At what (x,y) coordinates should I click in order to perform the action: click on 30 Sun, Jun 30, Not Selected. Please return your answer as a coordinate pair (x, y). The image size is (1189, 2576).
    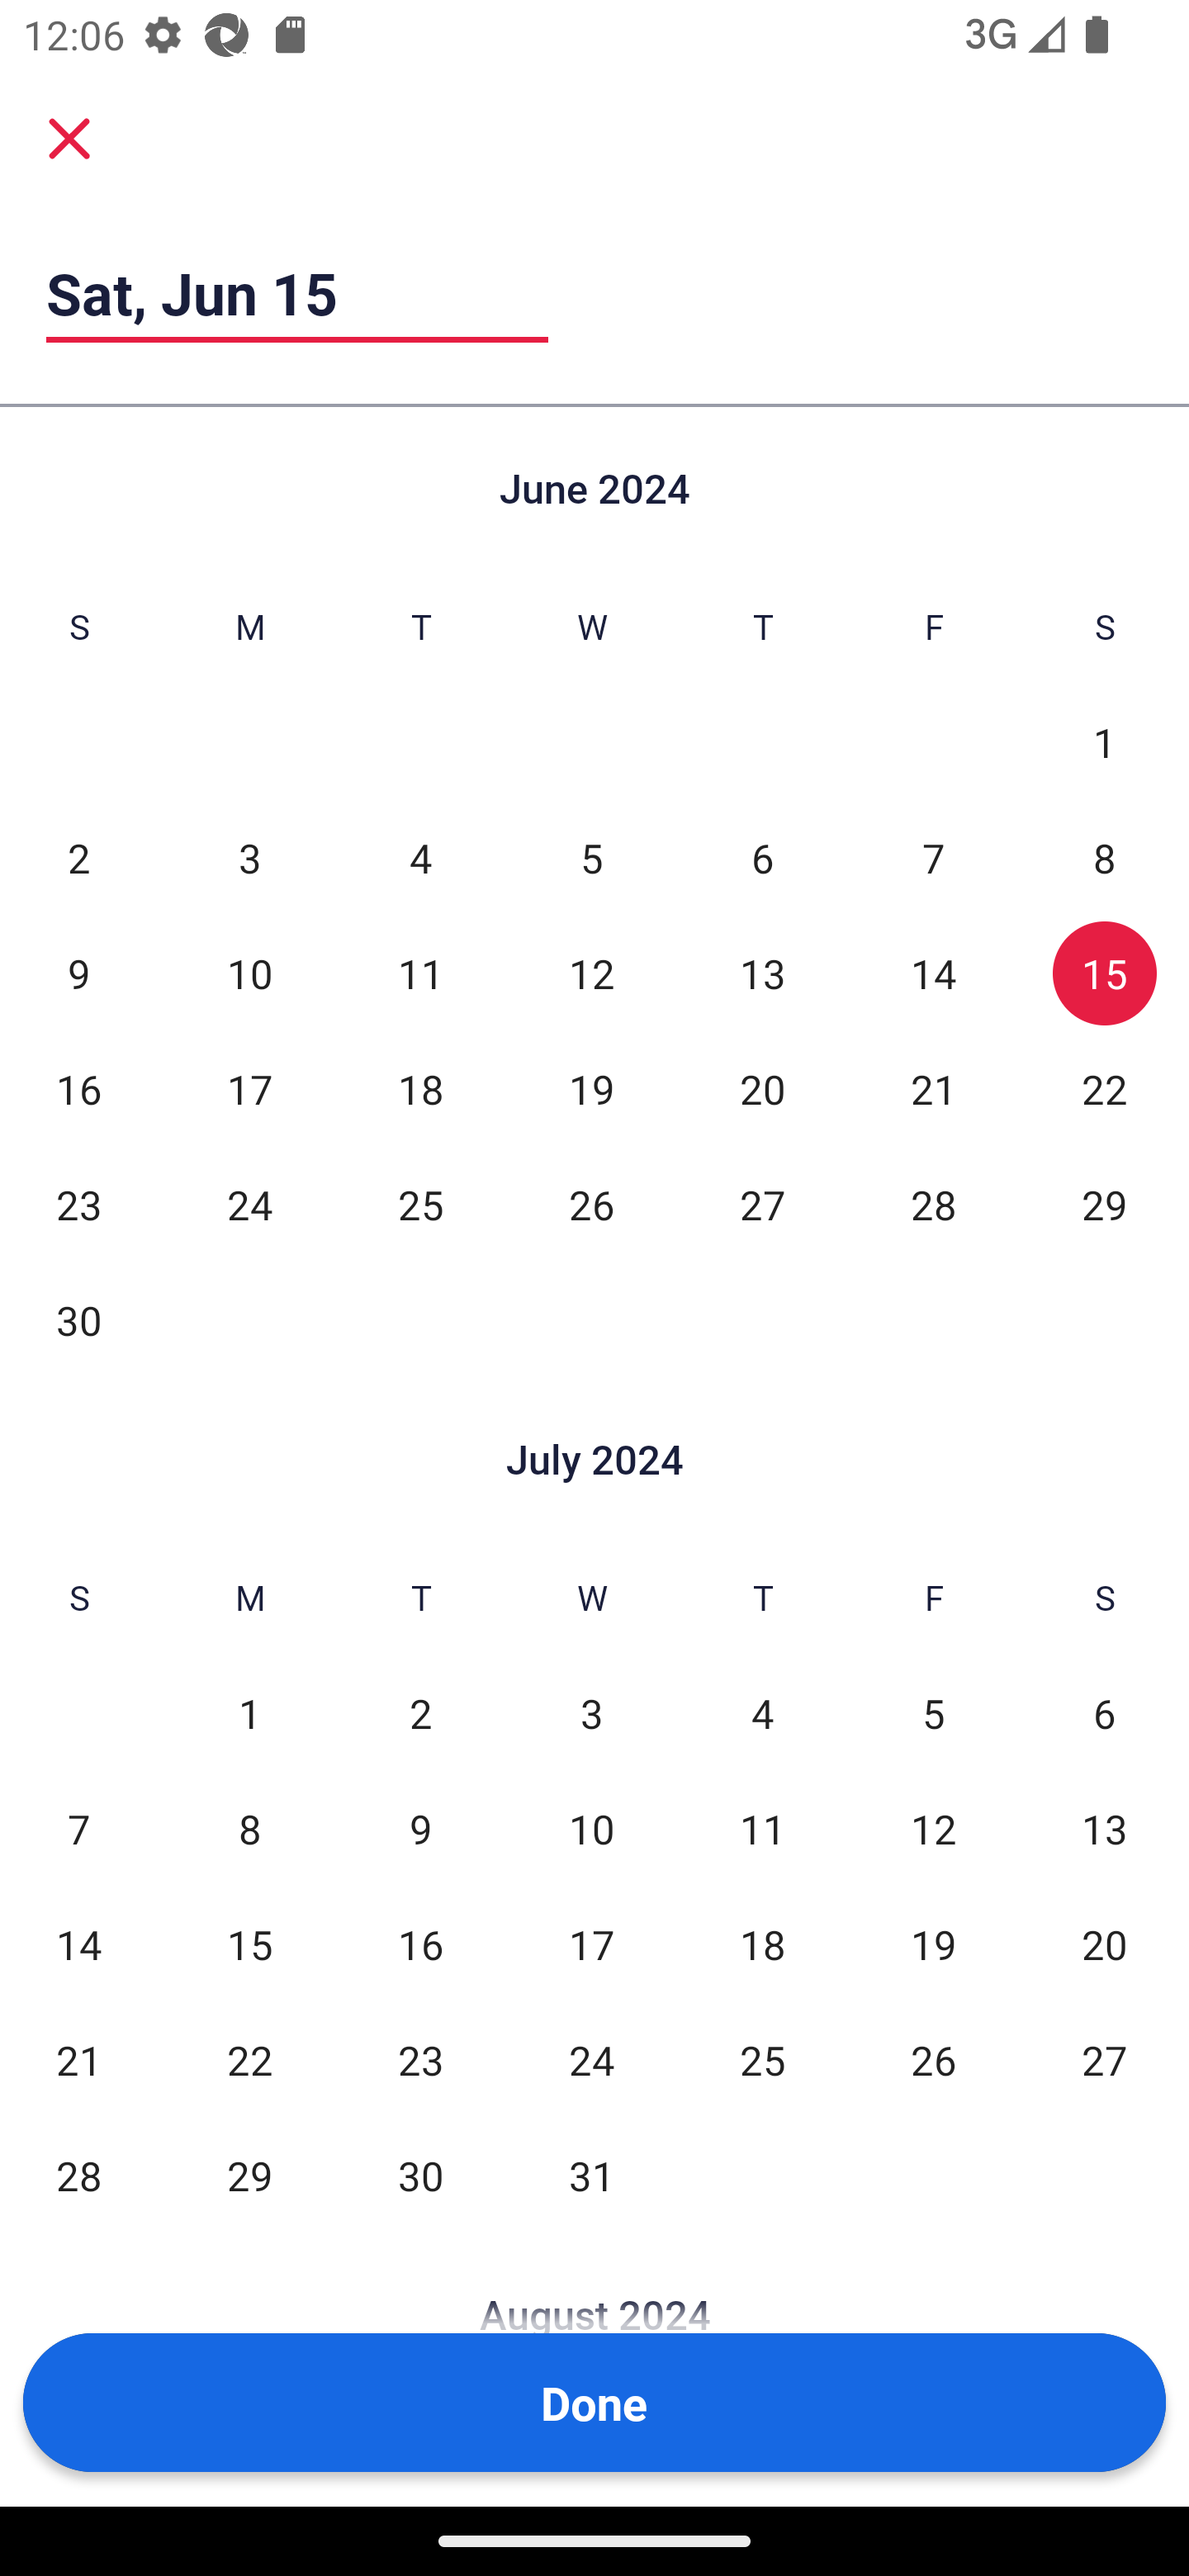
    Looking at the image, I should click on (78, 1319).